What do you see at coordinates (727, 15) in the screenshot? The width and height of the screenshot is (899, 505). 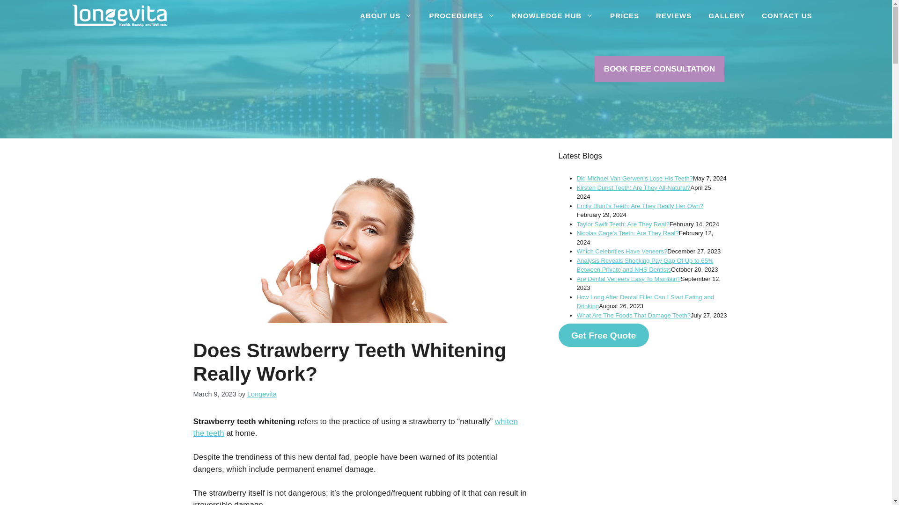 I see `GALLERY` at bounding box center [727, 15].